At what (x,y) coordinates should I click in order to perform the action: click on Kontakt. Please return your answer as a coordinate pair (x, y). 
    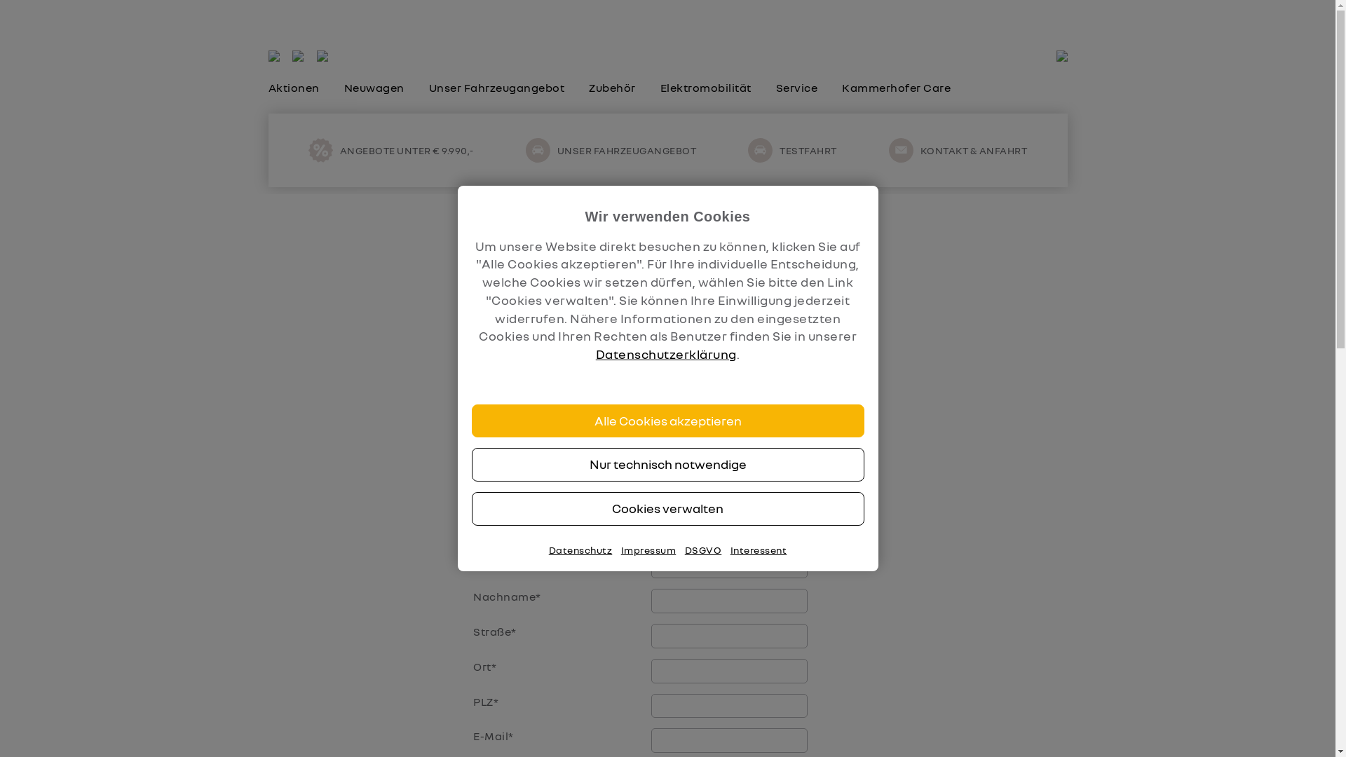
    Looking at the image, I should click on (759, 15).